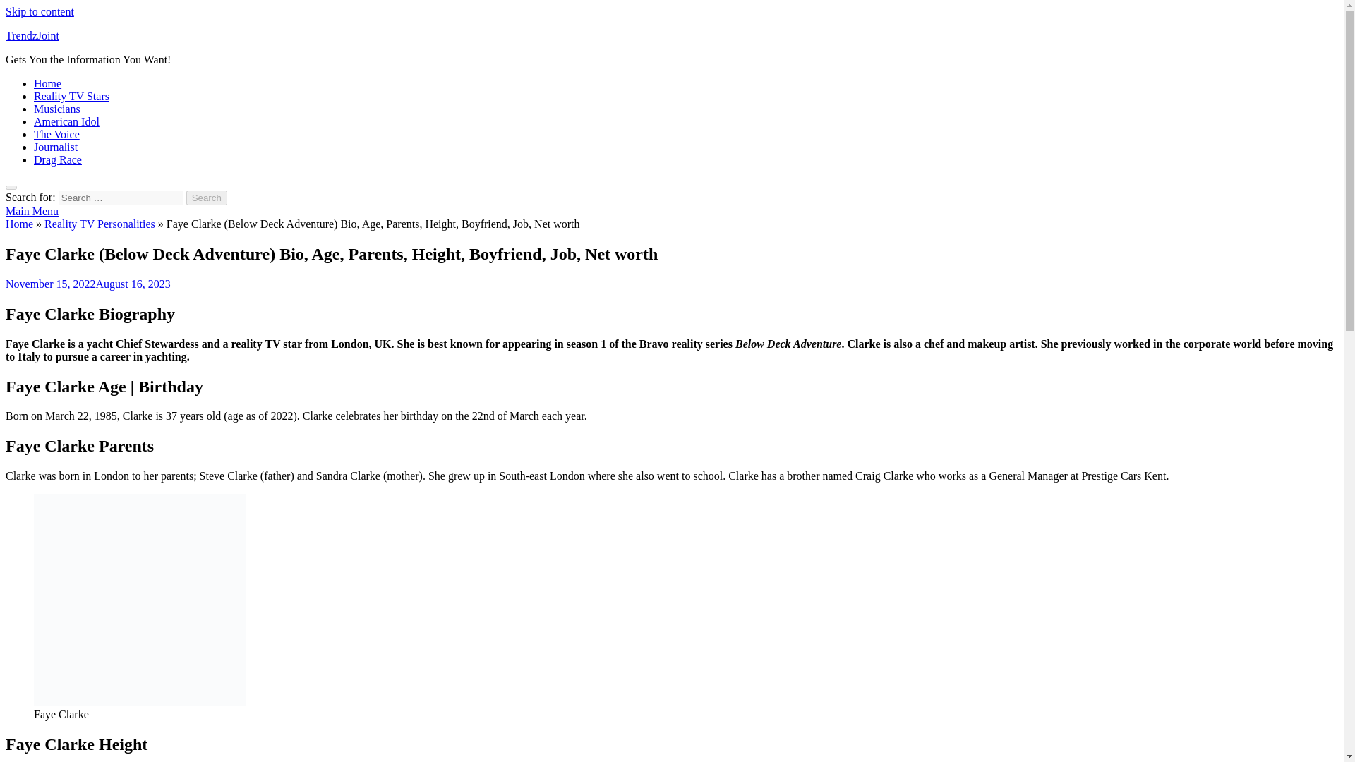  I want to click on The Voice, so click(56, 134).